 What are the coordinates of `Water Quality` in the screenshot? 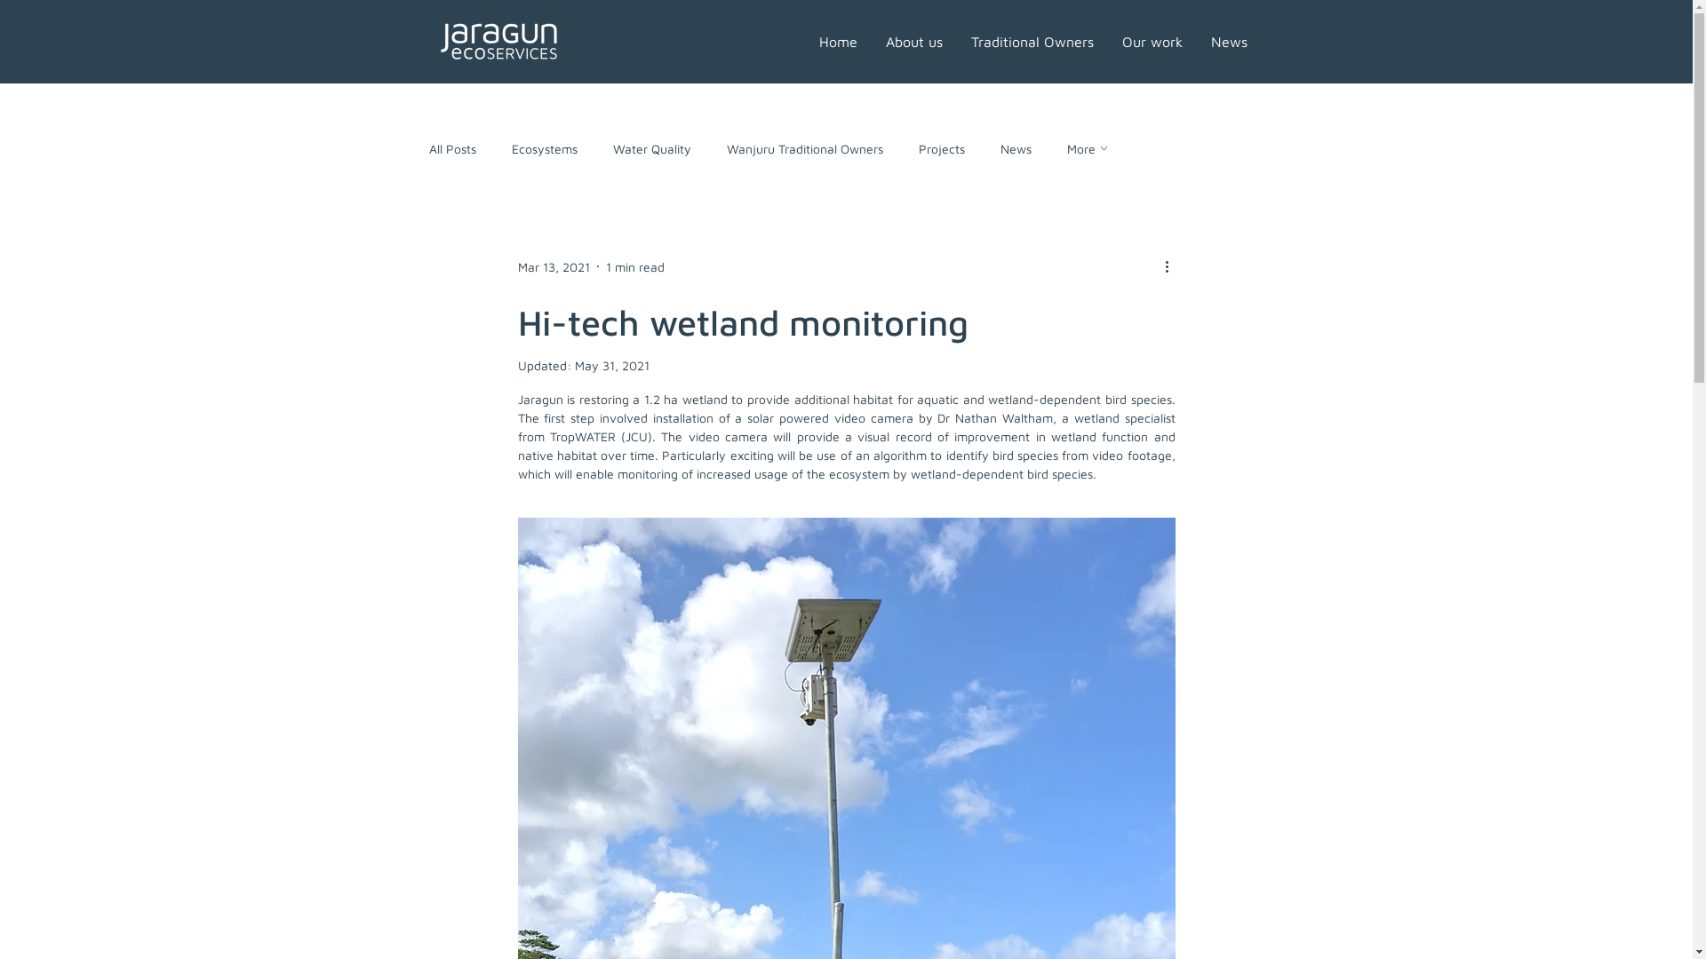 It's located at (652, 147).